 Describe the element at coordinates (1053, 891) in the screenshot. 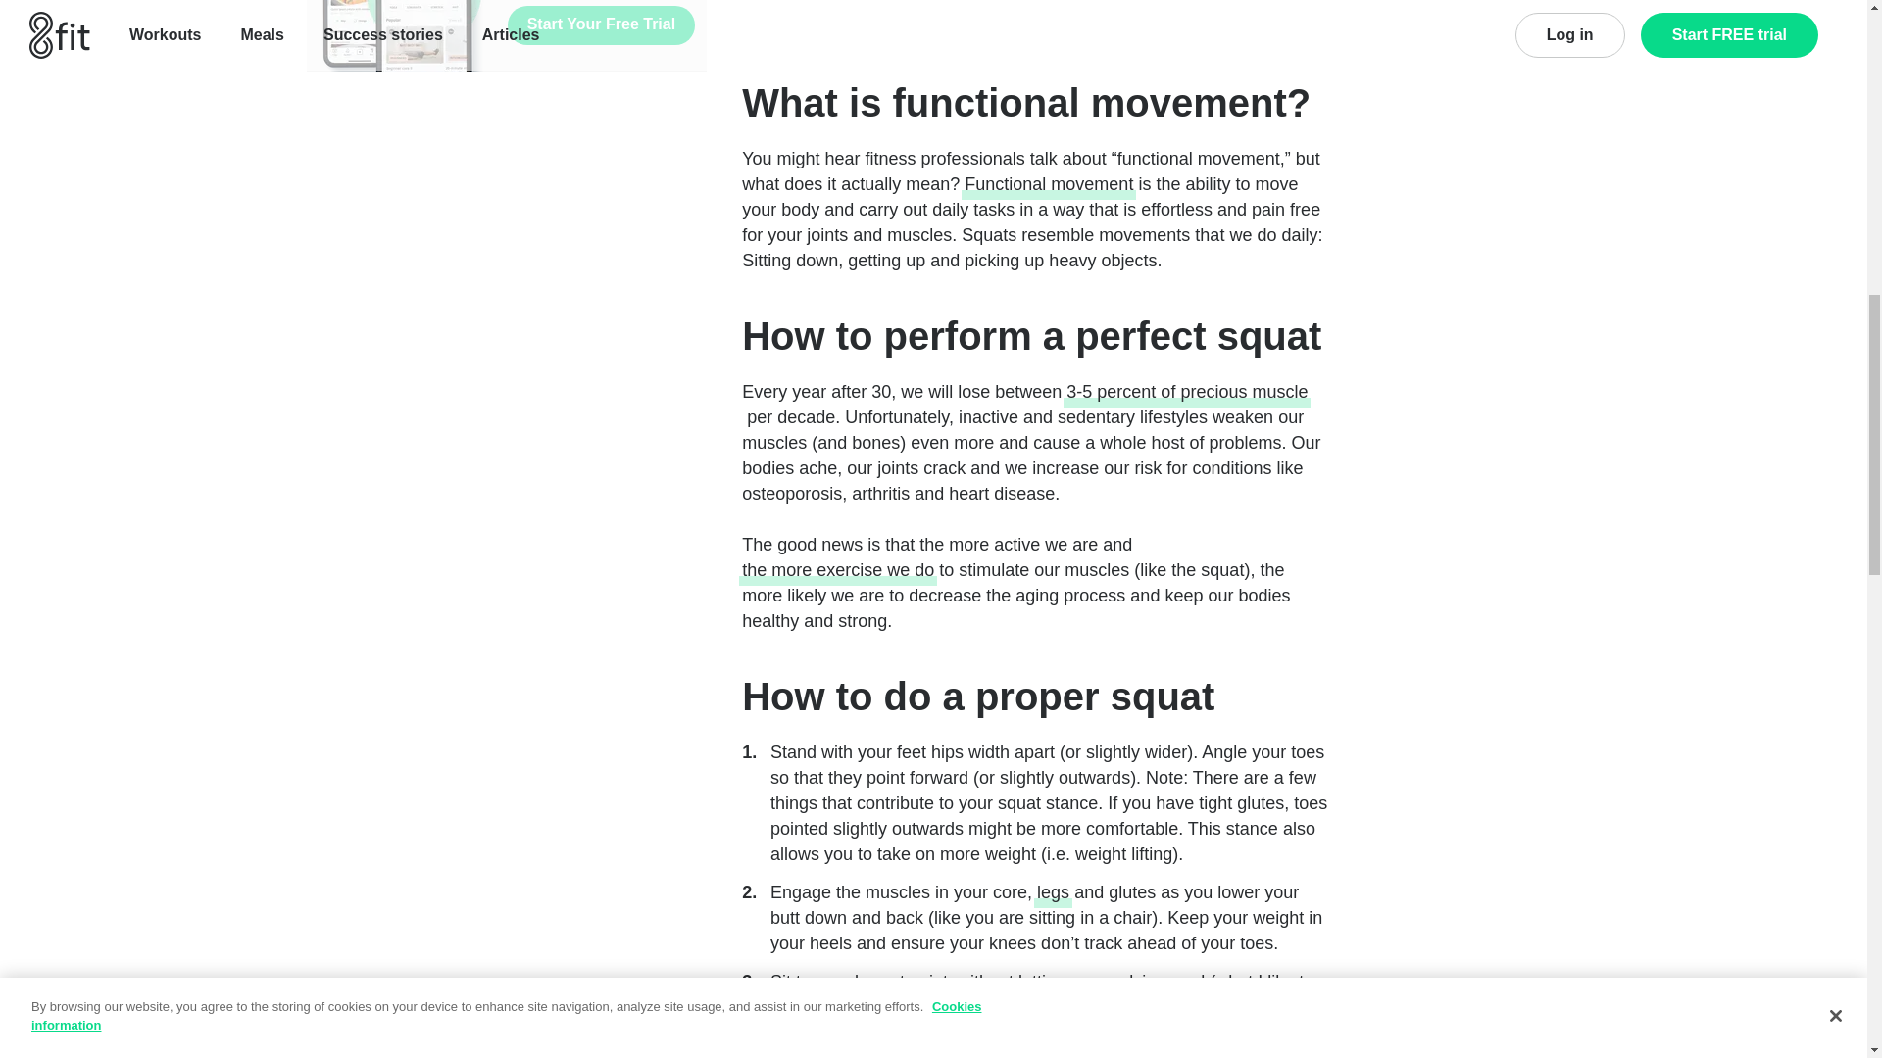

I see `legs` at that location.